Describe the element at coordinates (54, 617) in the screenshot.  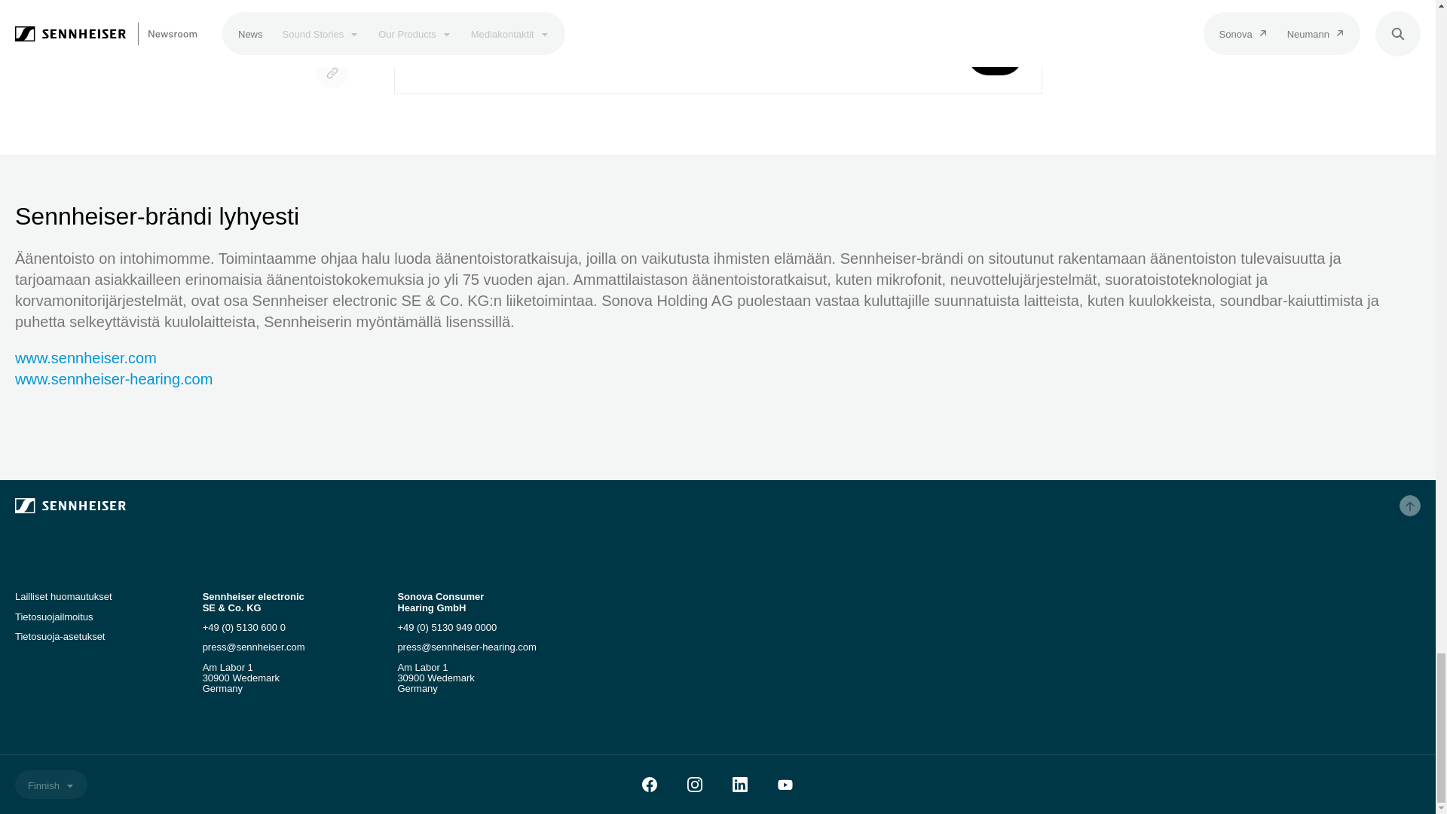
I see `Tietosuojailmoitus` at that location.